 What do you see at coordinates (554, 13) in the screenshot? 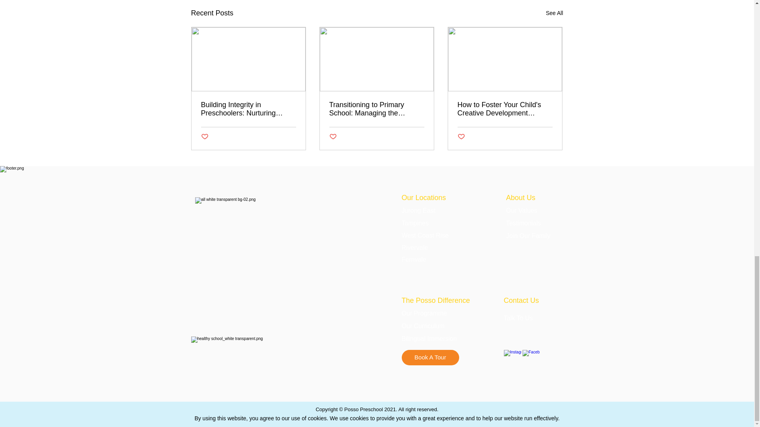
I see `See All` at bounding box center [554, 13].